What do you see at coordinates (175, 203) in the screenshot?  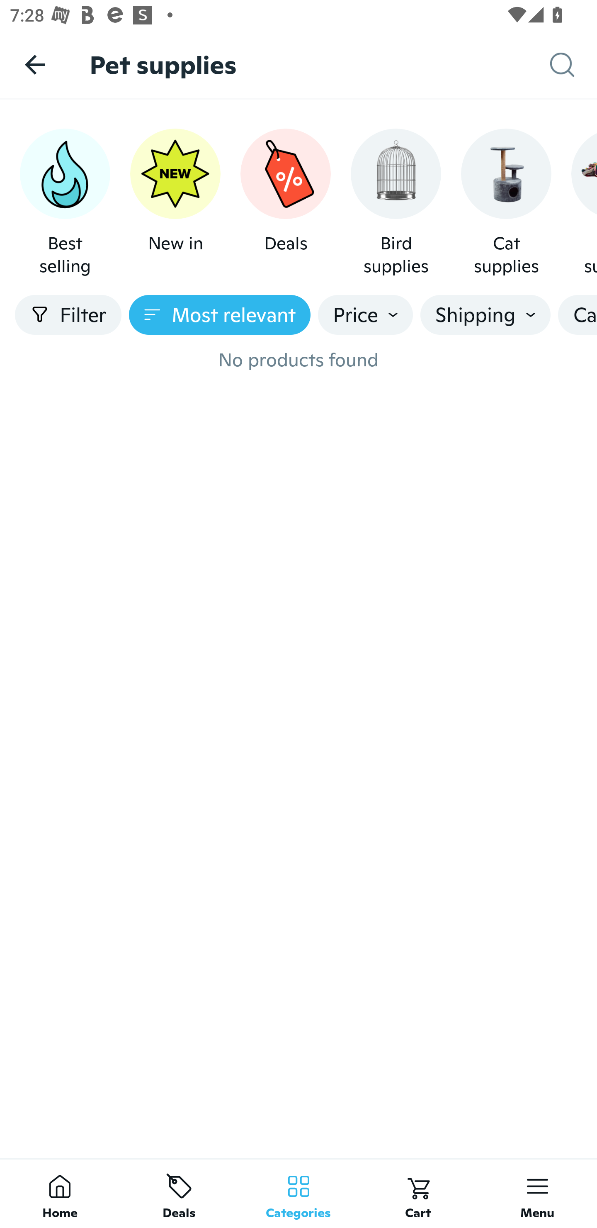 I see `New in` at bounding box center [175, 203].